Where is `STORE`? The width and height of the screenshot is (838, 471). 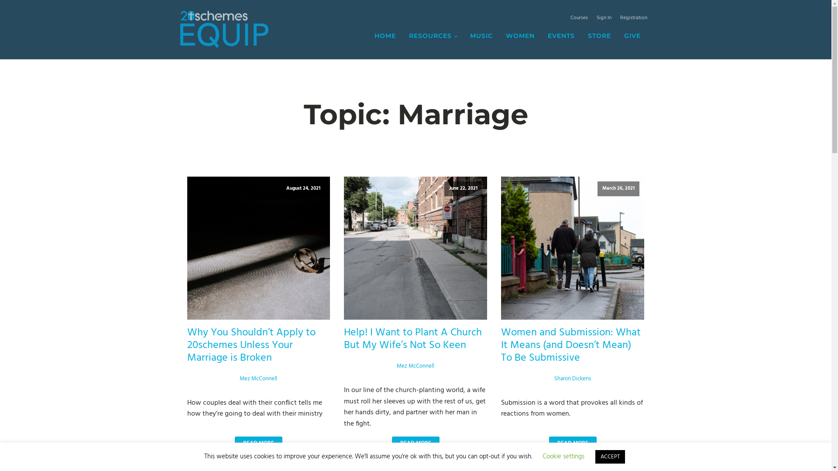 STORE is located at coordinates (599, 36).